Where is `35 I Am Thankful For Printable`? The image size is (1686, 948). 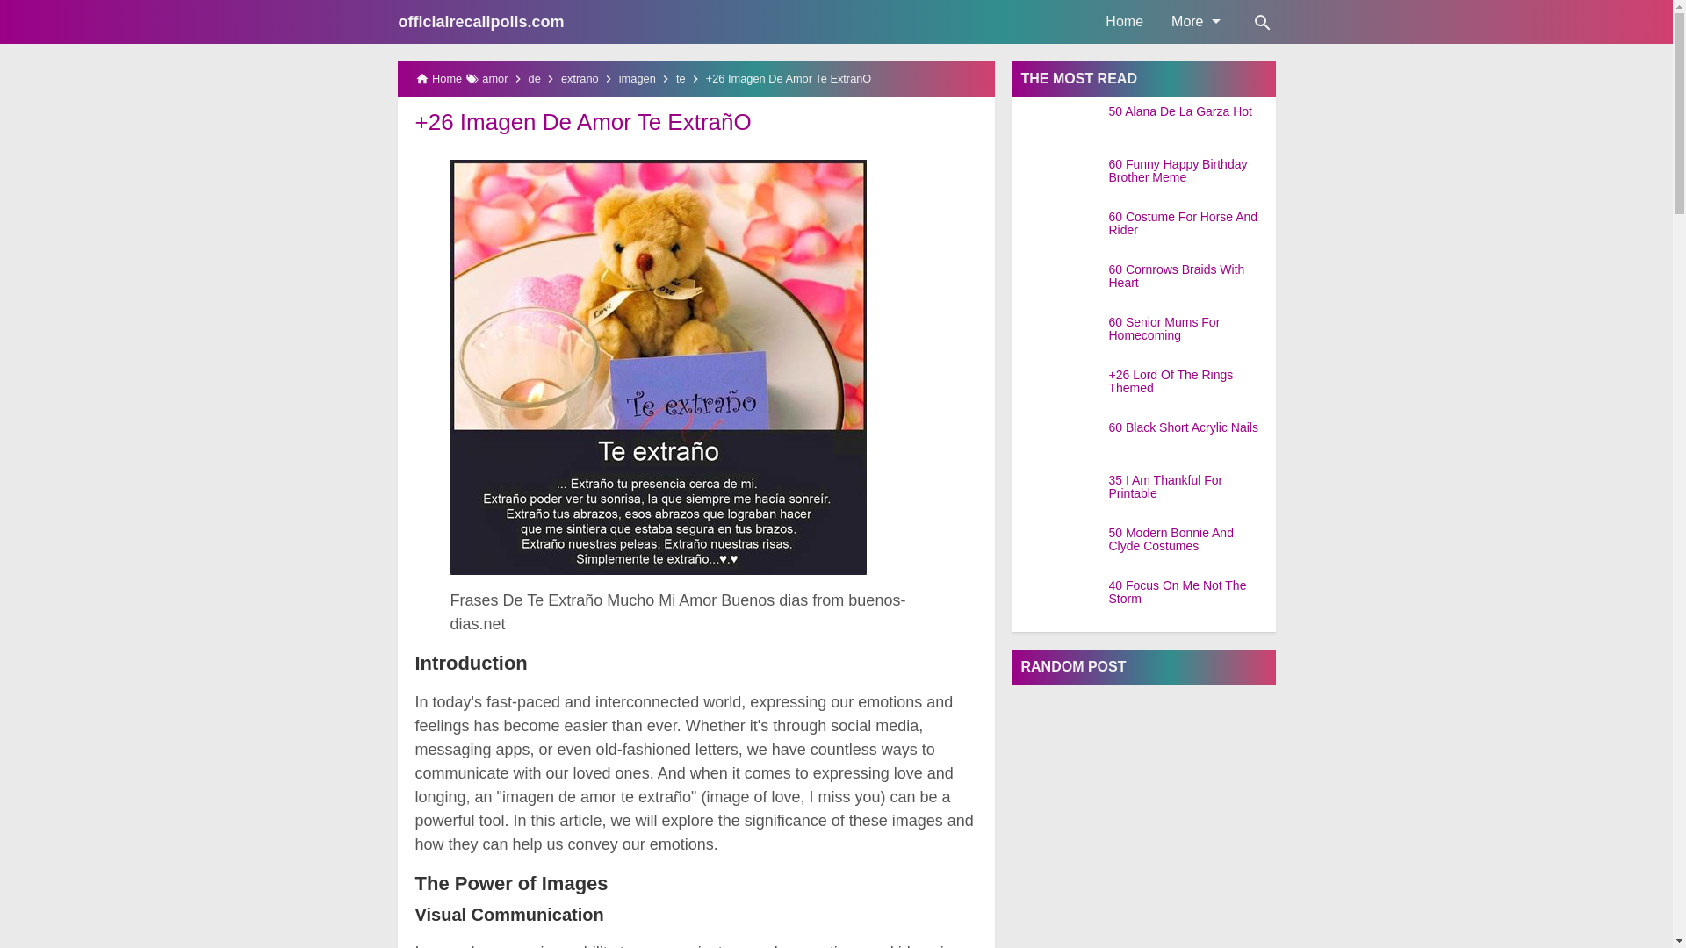 35 I Am Thankful For Printable is located at coordinates (1191, 488).